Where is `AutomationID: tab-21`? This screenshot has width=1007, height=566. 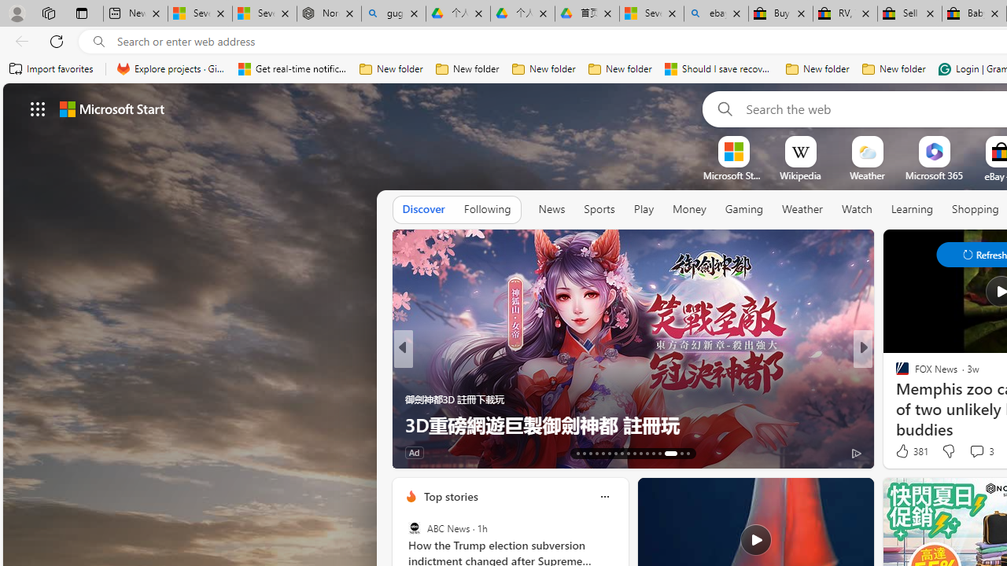
AutomationID: tab-21 is located at coordinates (628, 453).